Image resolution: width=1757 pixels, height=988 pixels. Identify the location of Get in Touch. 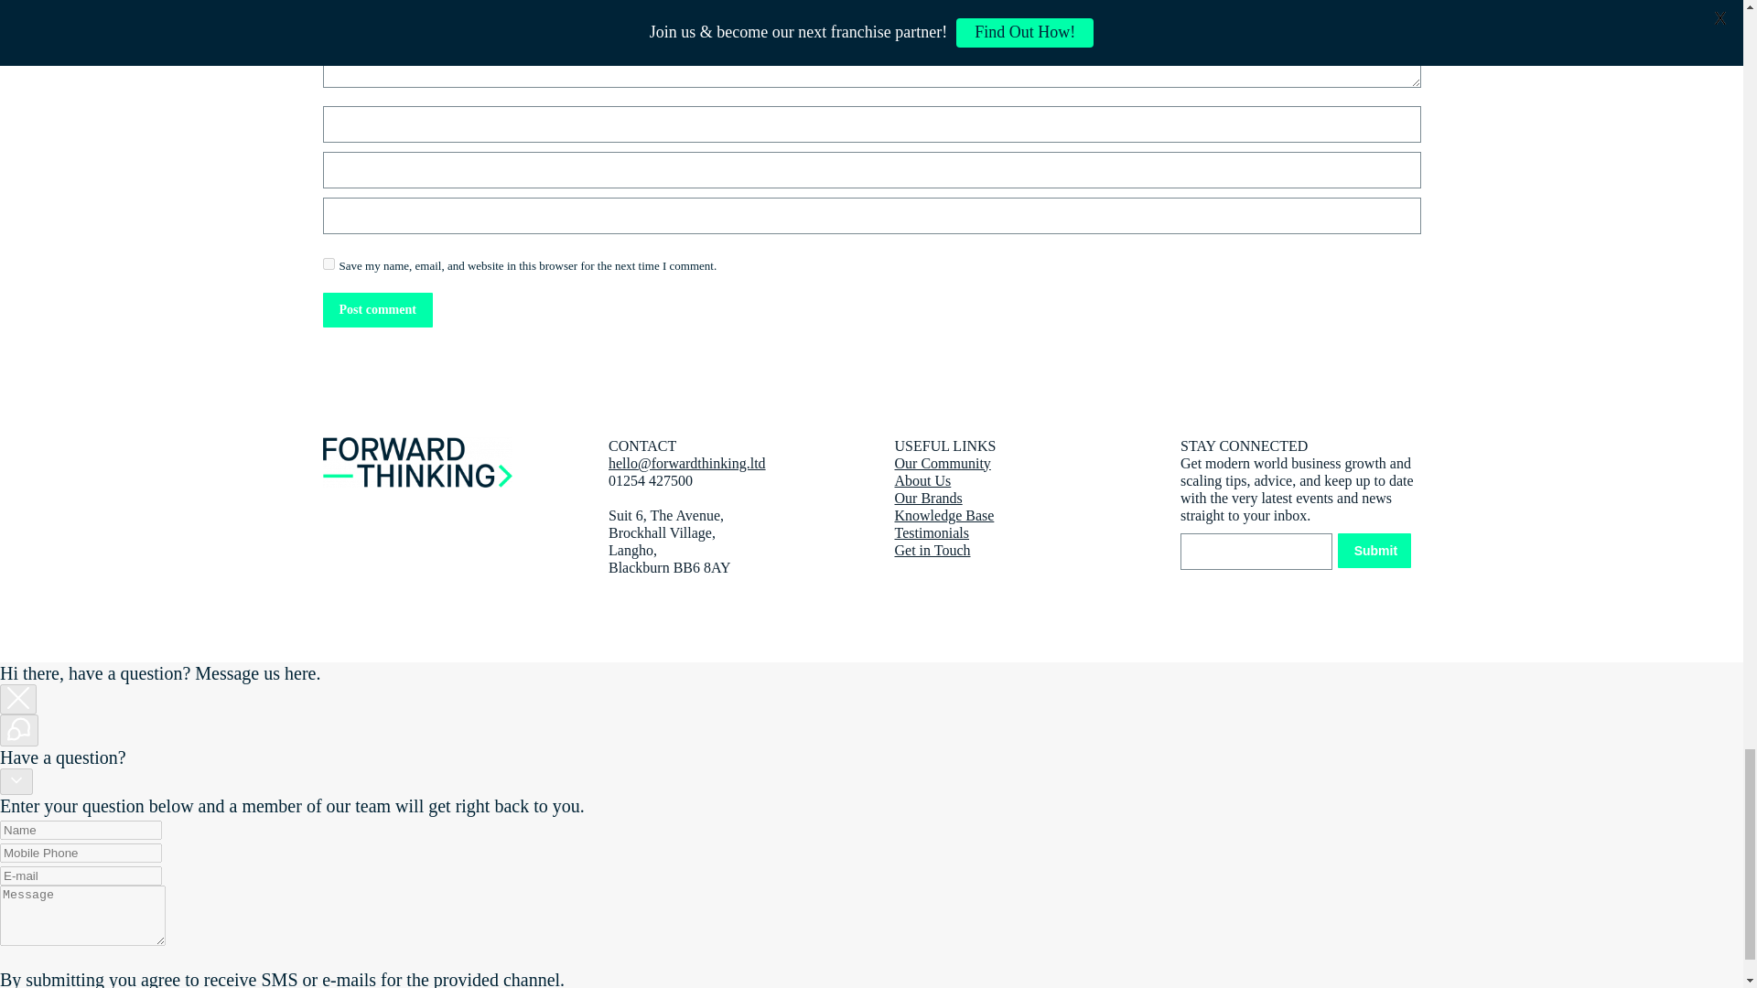
(932, 550).